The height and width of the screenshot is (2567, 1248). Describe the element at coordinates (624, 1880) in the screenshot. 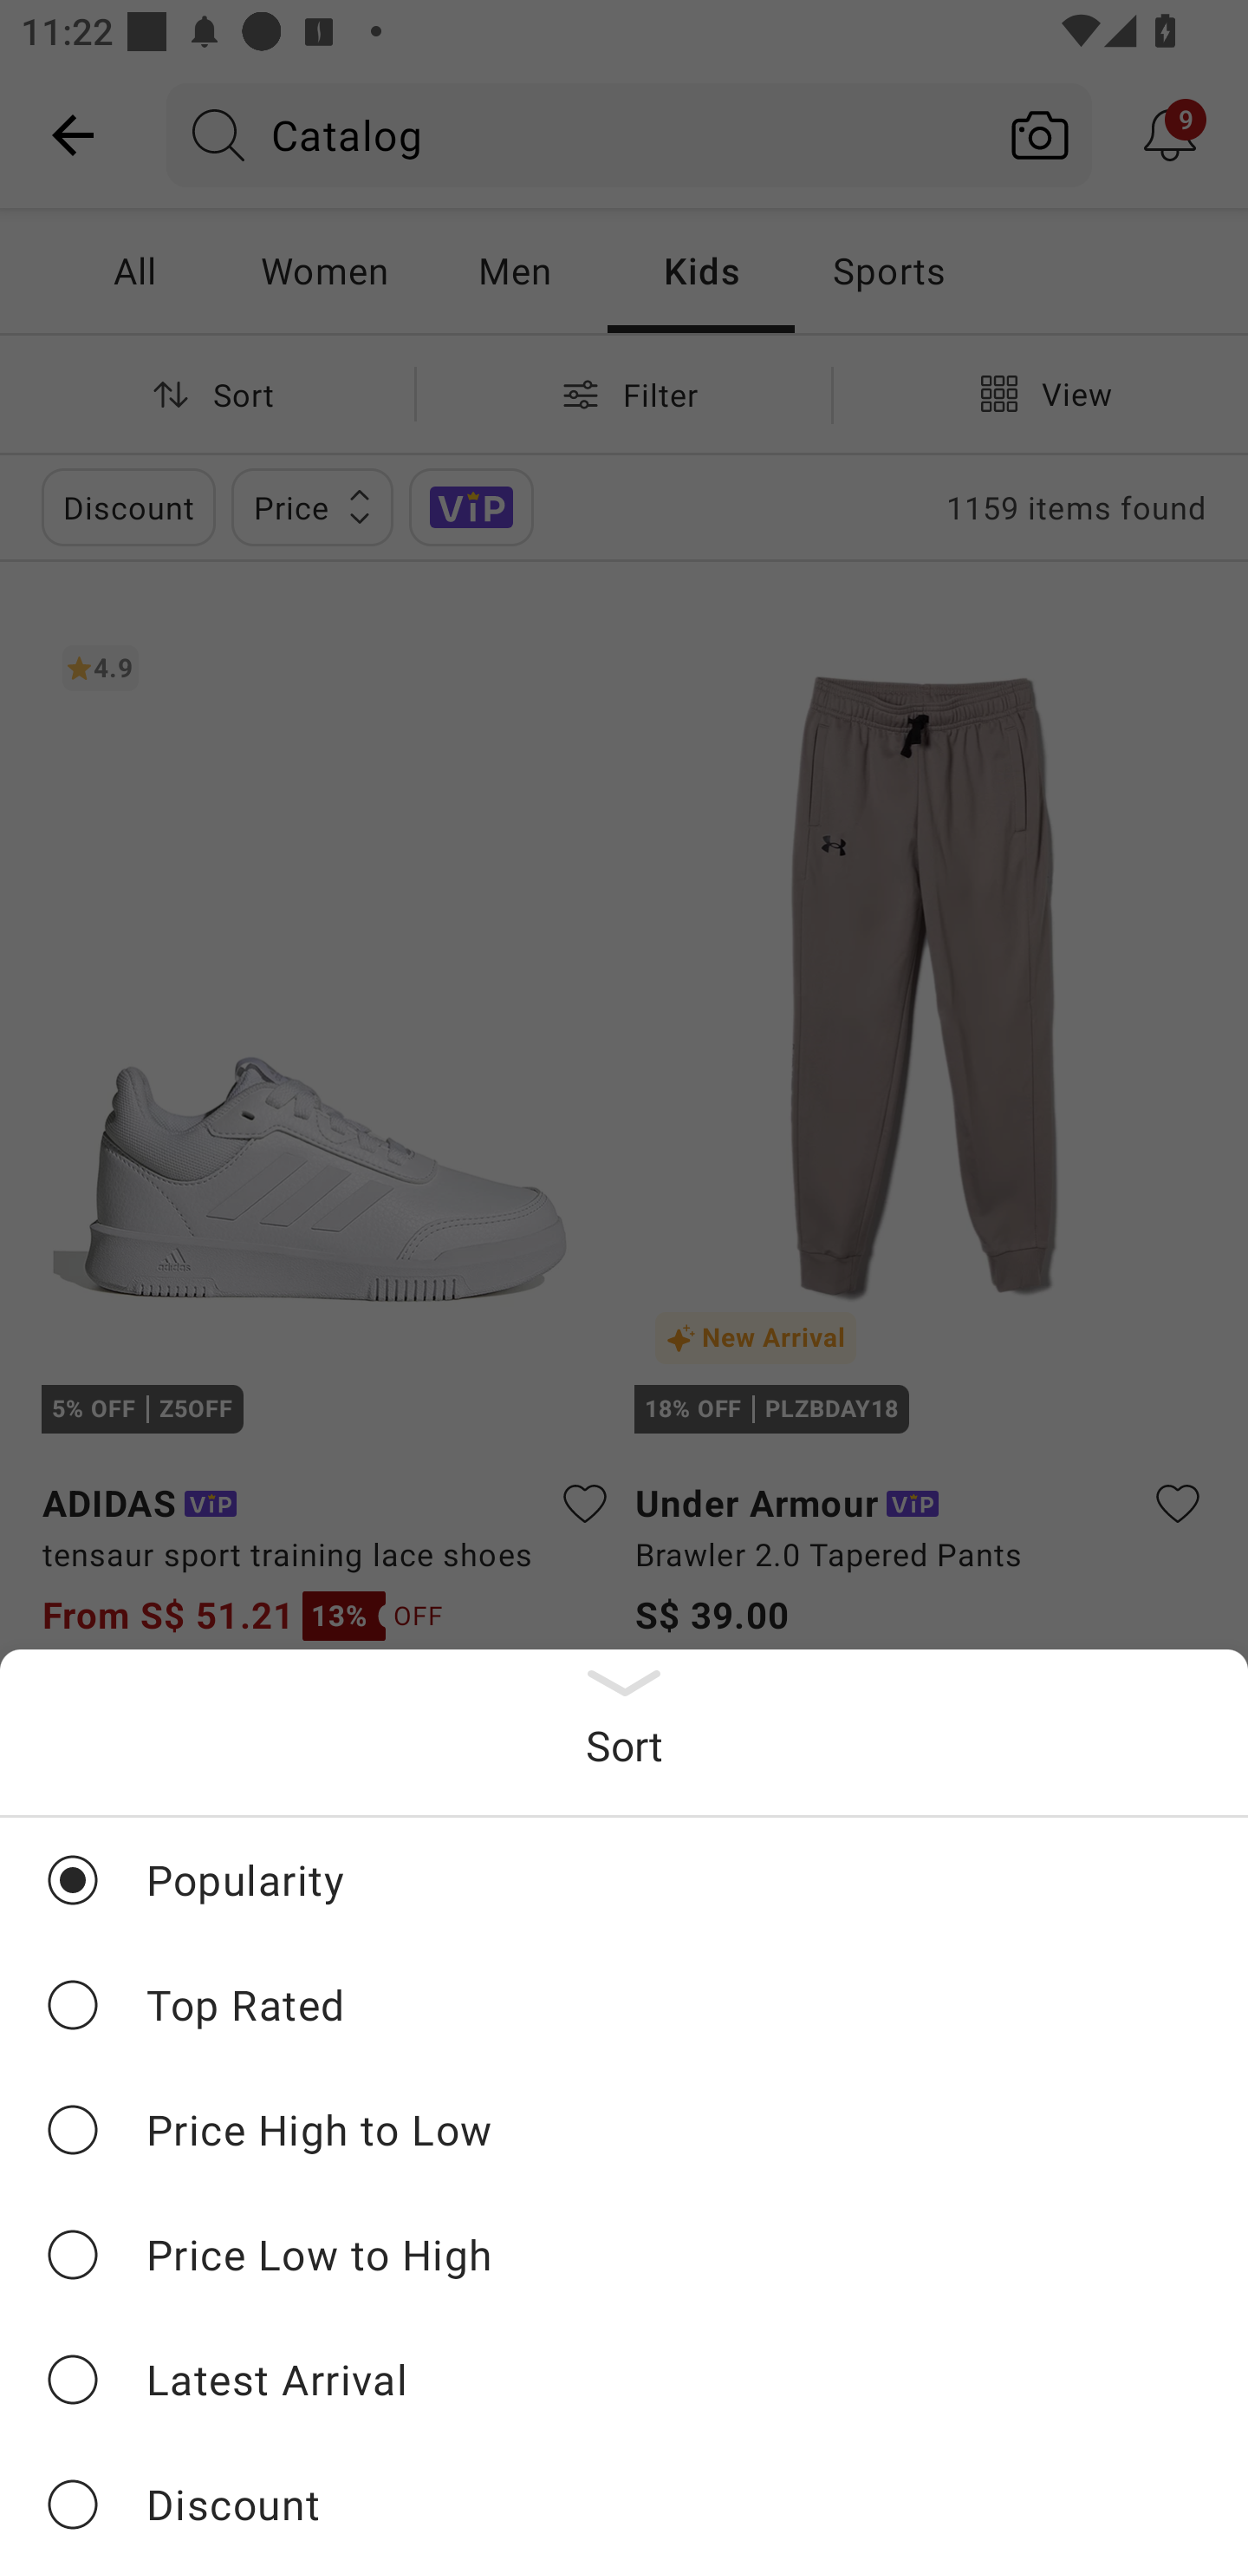

I see `Popularity` at that location.